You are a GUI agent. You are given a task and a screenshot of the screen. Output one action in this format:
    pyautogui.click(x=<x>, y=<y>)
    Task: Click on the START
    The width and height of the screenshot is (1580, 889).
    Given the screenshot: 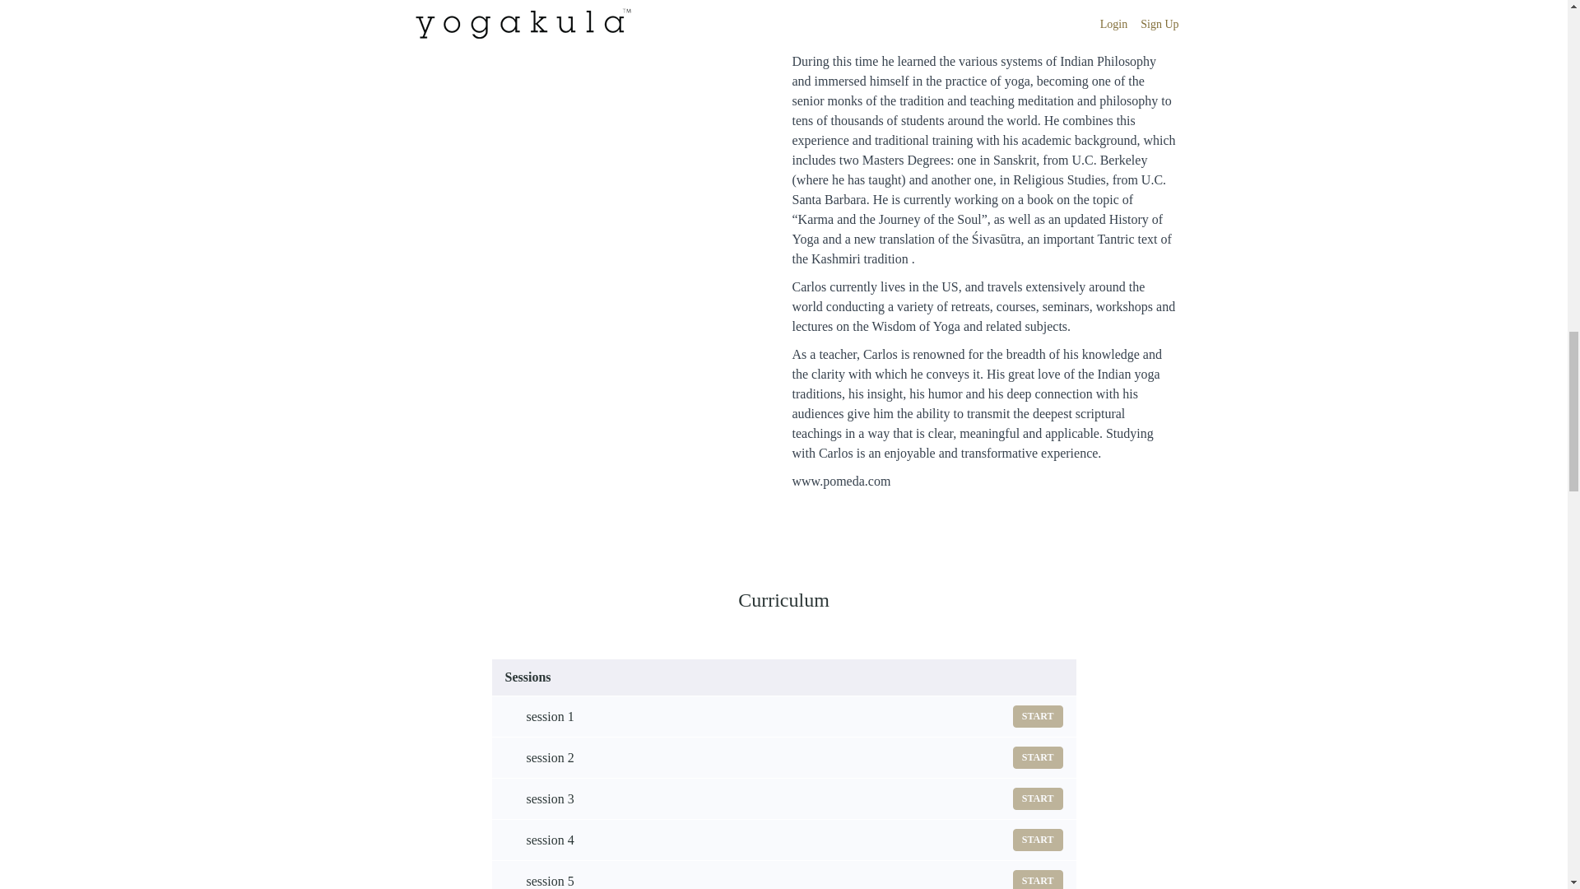 What is the action you would take?
    pyautogui.click(x=1038, y=798)
    